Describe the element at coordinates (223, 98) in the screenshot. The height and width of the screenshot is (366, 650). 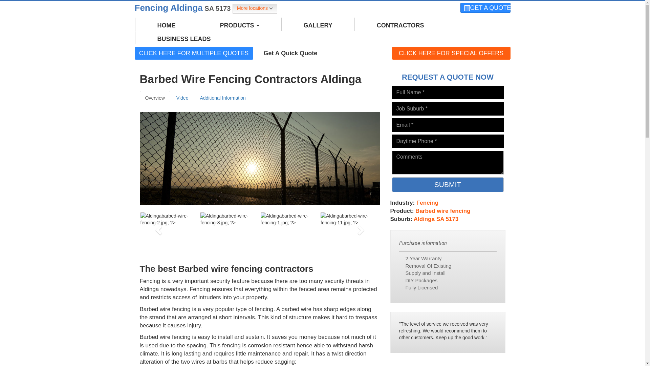
I see `Additional Information` at that location.